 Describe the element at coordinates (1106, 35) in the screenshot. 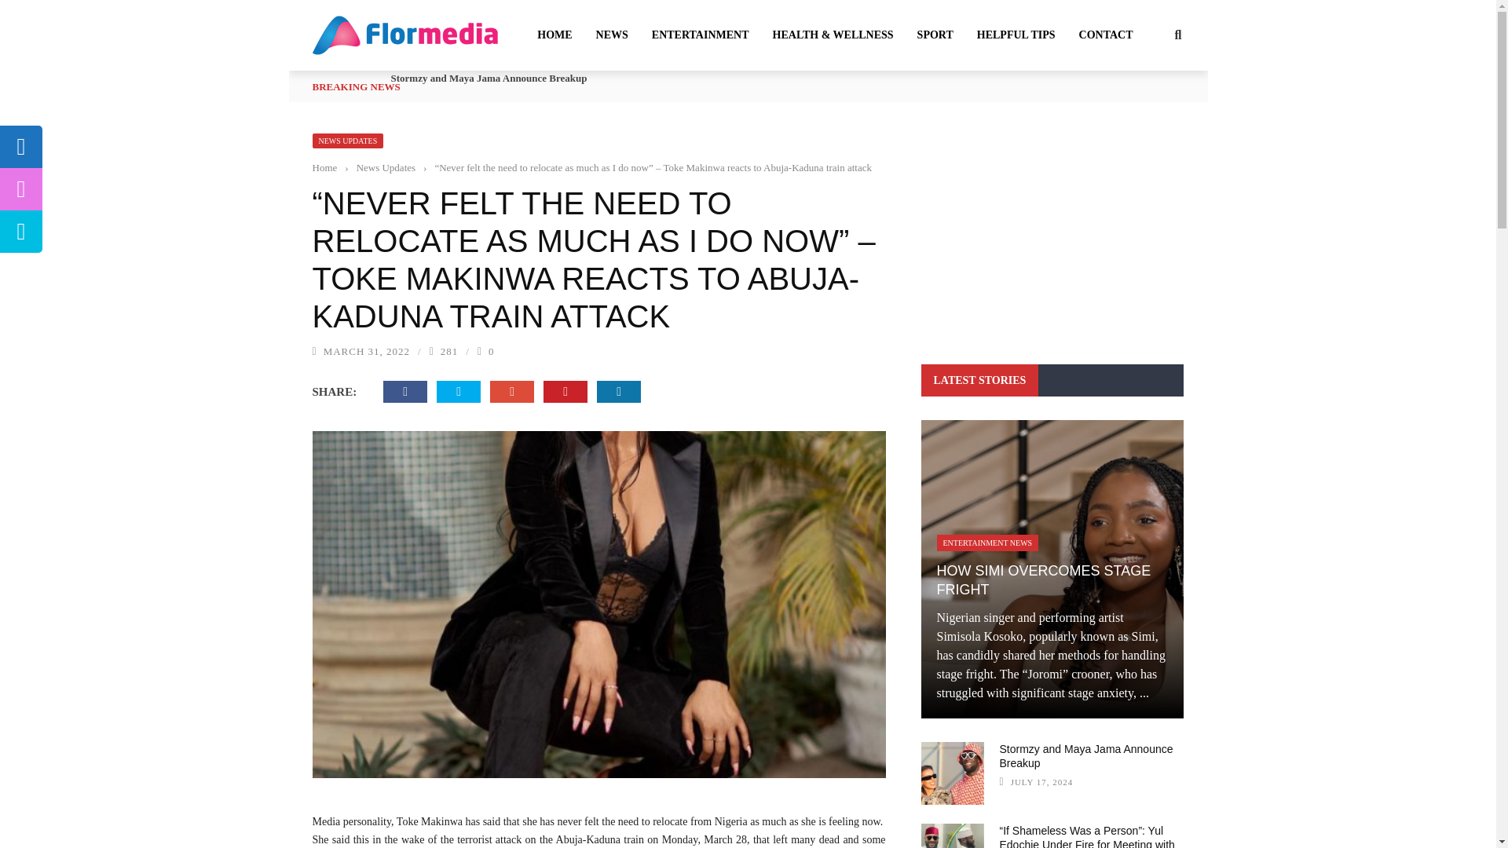

I see `CONTACT` at that location.